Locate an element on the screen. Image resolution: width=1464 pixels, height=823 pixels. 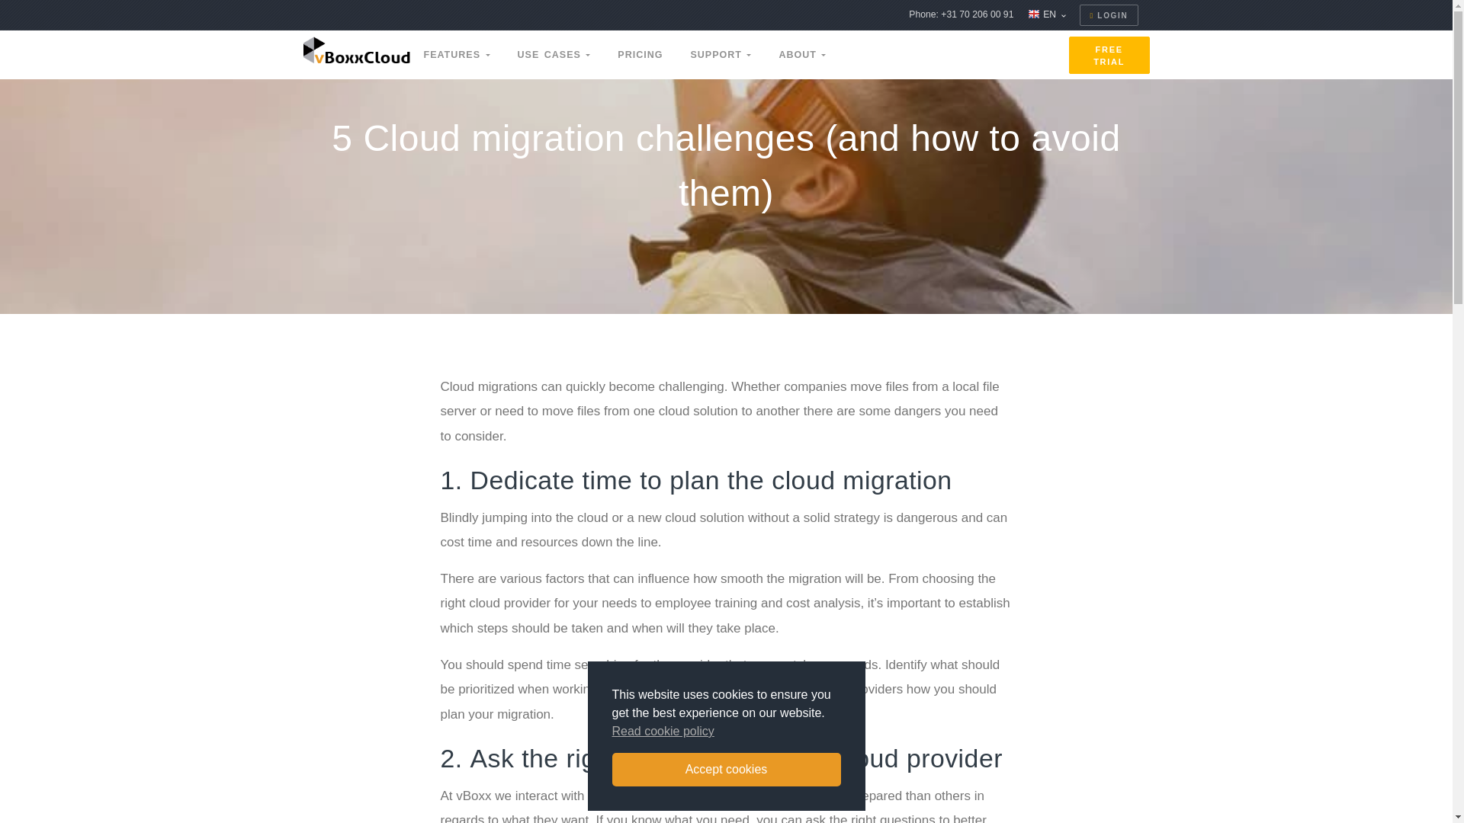
SUPPORT is located at coordinates (720, 55).